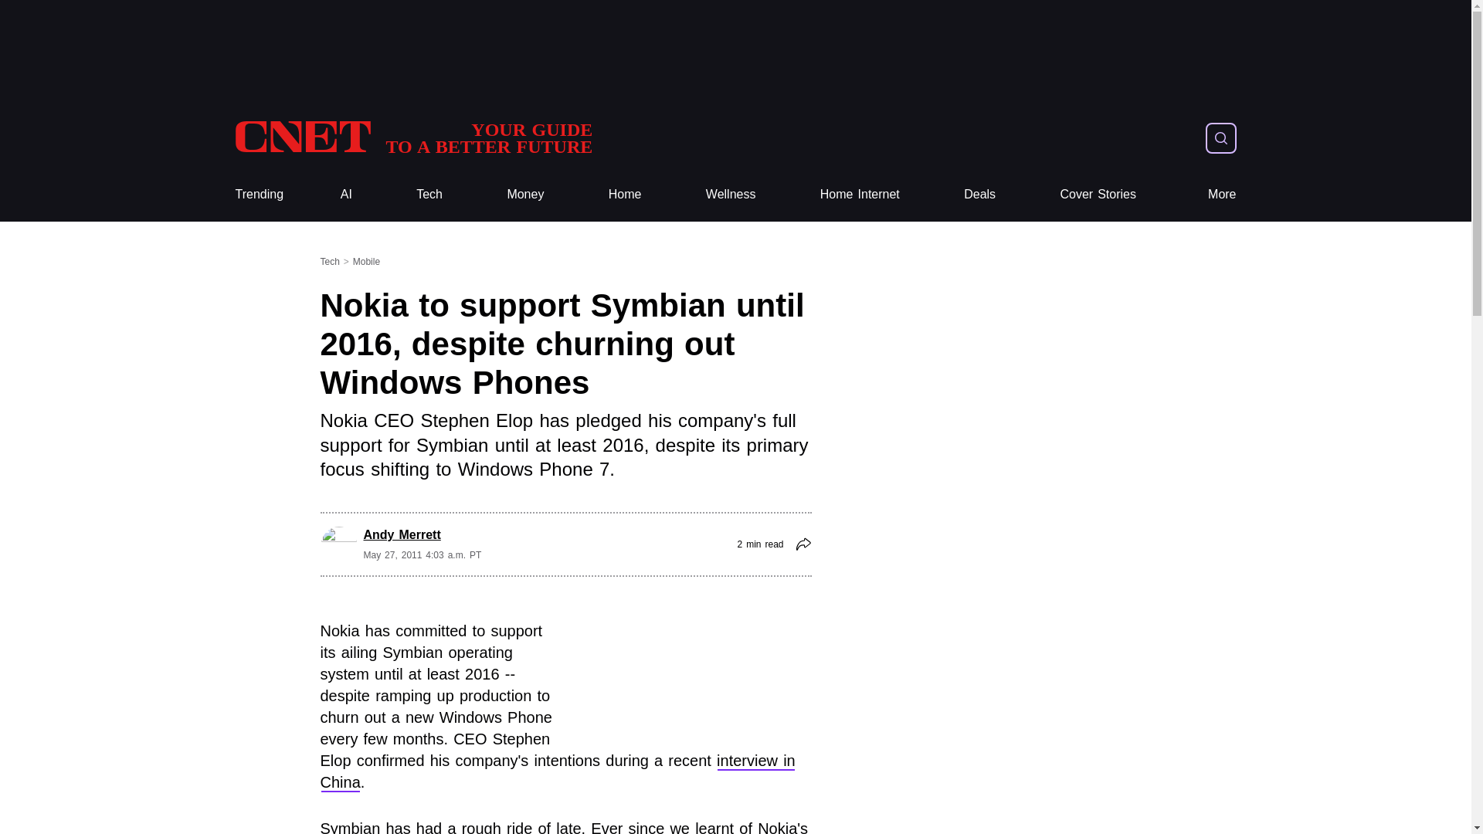 Image resolution: width=1483 pixels, height=834 pixels. Describe the element at coordinates (429, 195) in the screenshot. I see `Tech` at that location.